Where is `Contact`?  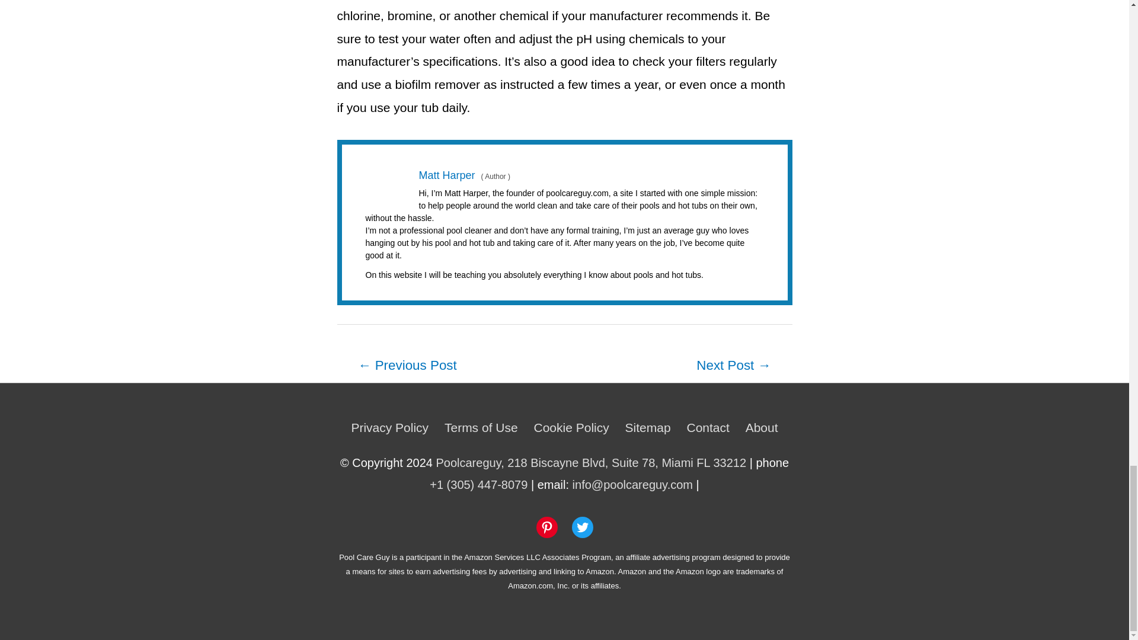
Contact is located at coordinates (708, 427).